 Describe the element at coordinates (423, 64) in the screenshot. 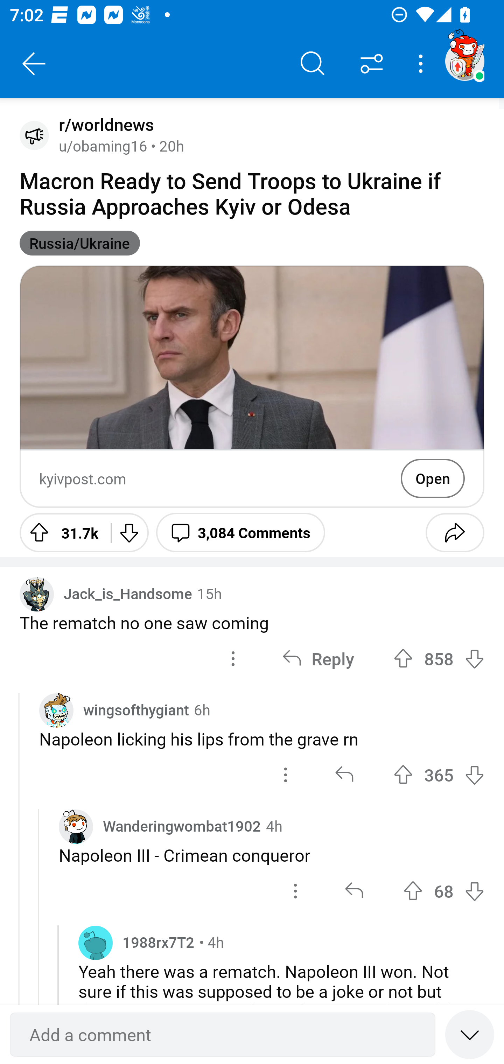

I see `More options` at that location.